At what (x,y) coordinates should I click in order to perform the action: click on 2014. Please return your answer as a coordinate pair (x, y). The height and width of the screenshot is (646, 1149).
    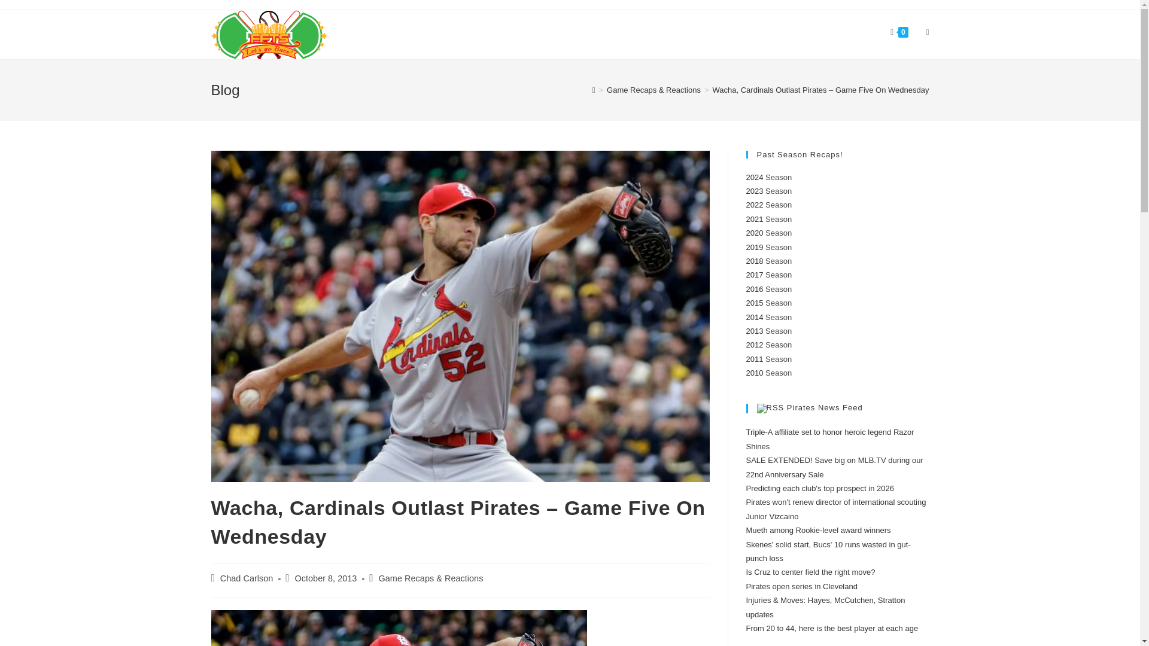
    Looking at the image, I should click on (754, 316).